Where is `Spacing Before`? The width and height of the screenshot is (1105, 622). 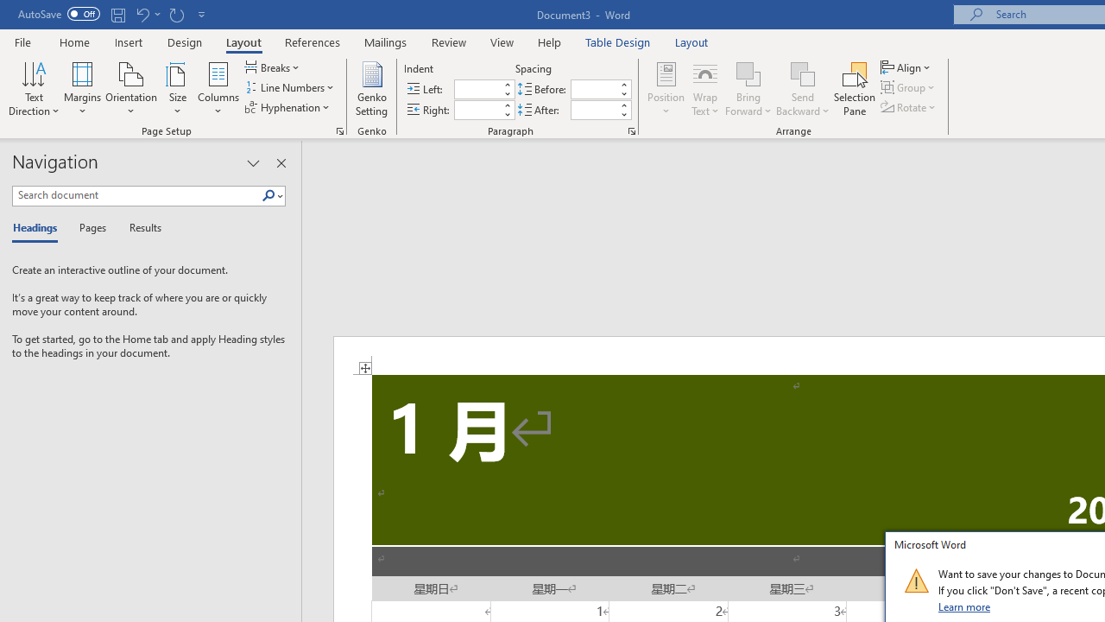 Spacing Before is located at coordinates (594, 90).